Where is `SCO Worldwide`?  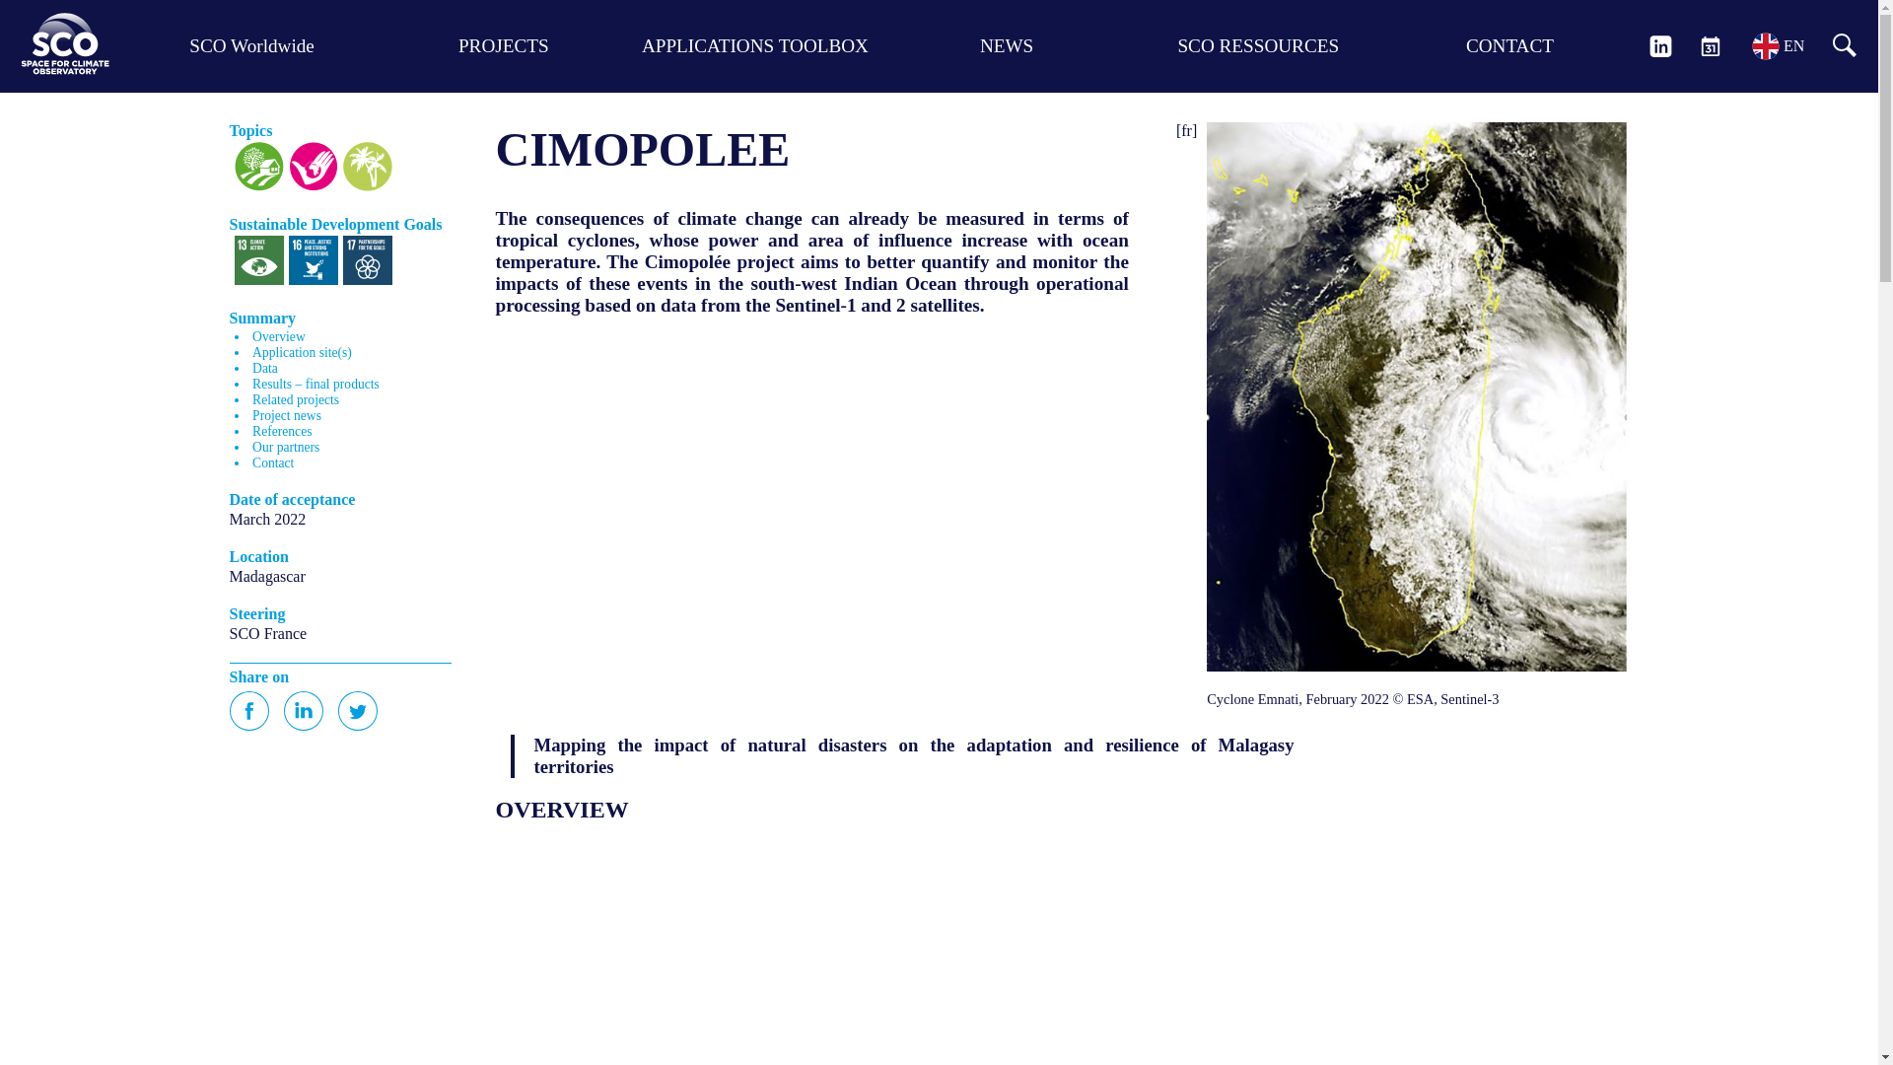 SCO Worldwide is located at coordinates (251, 45).